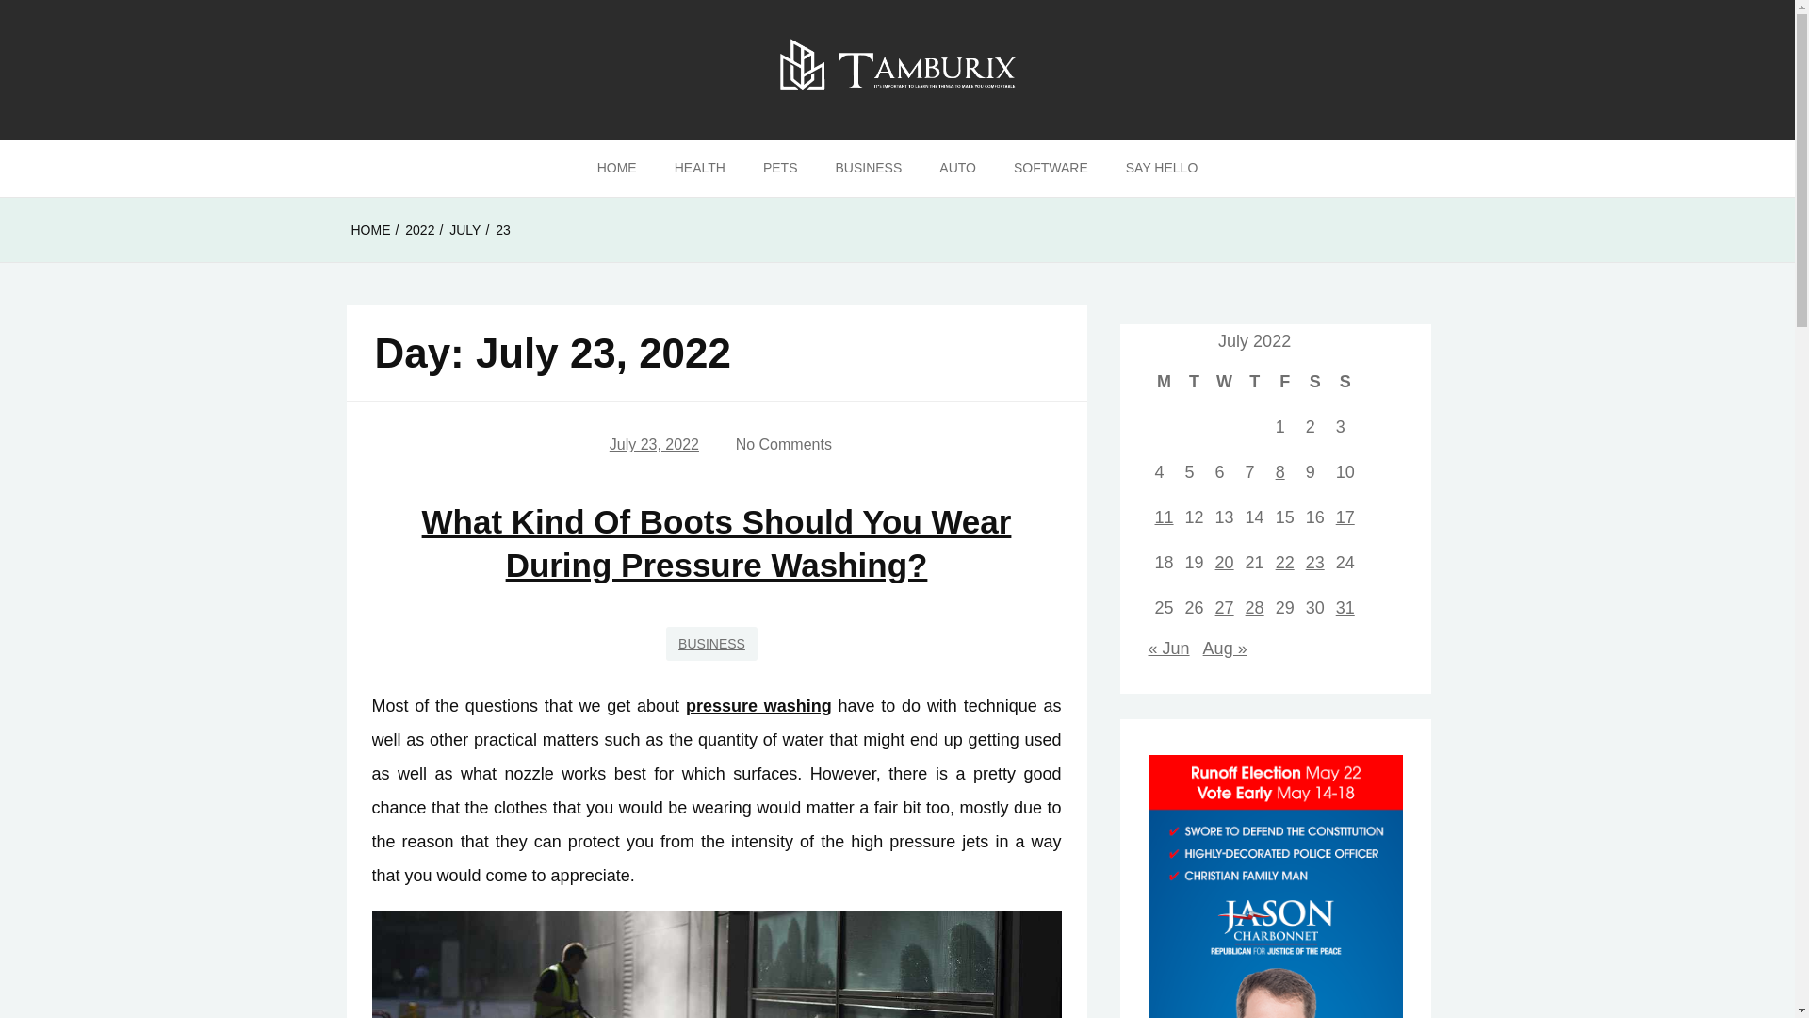  I want to click on Tuesday, so click(1195, 381).